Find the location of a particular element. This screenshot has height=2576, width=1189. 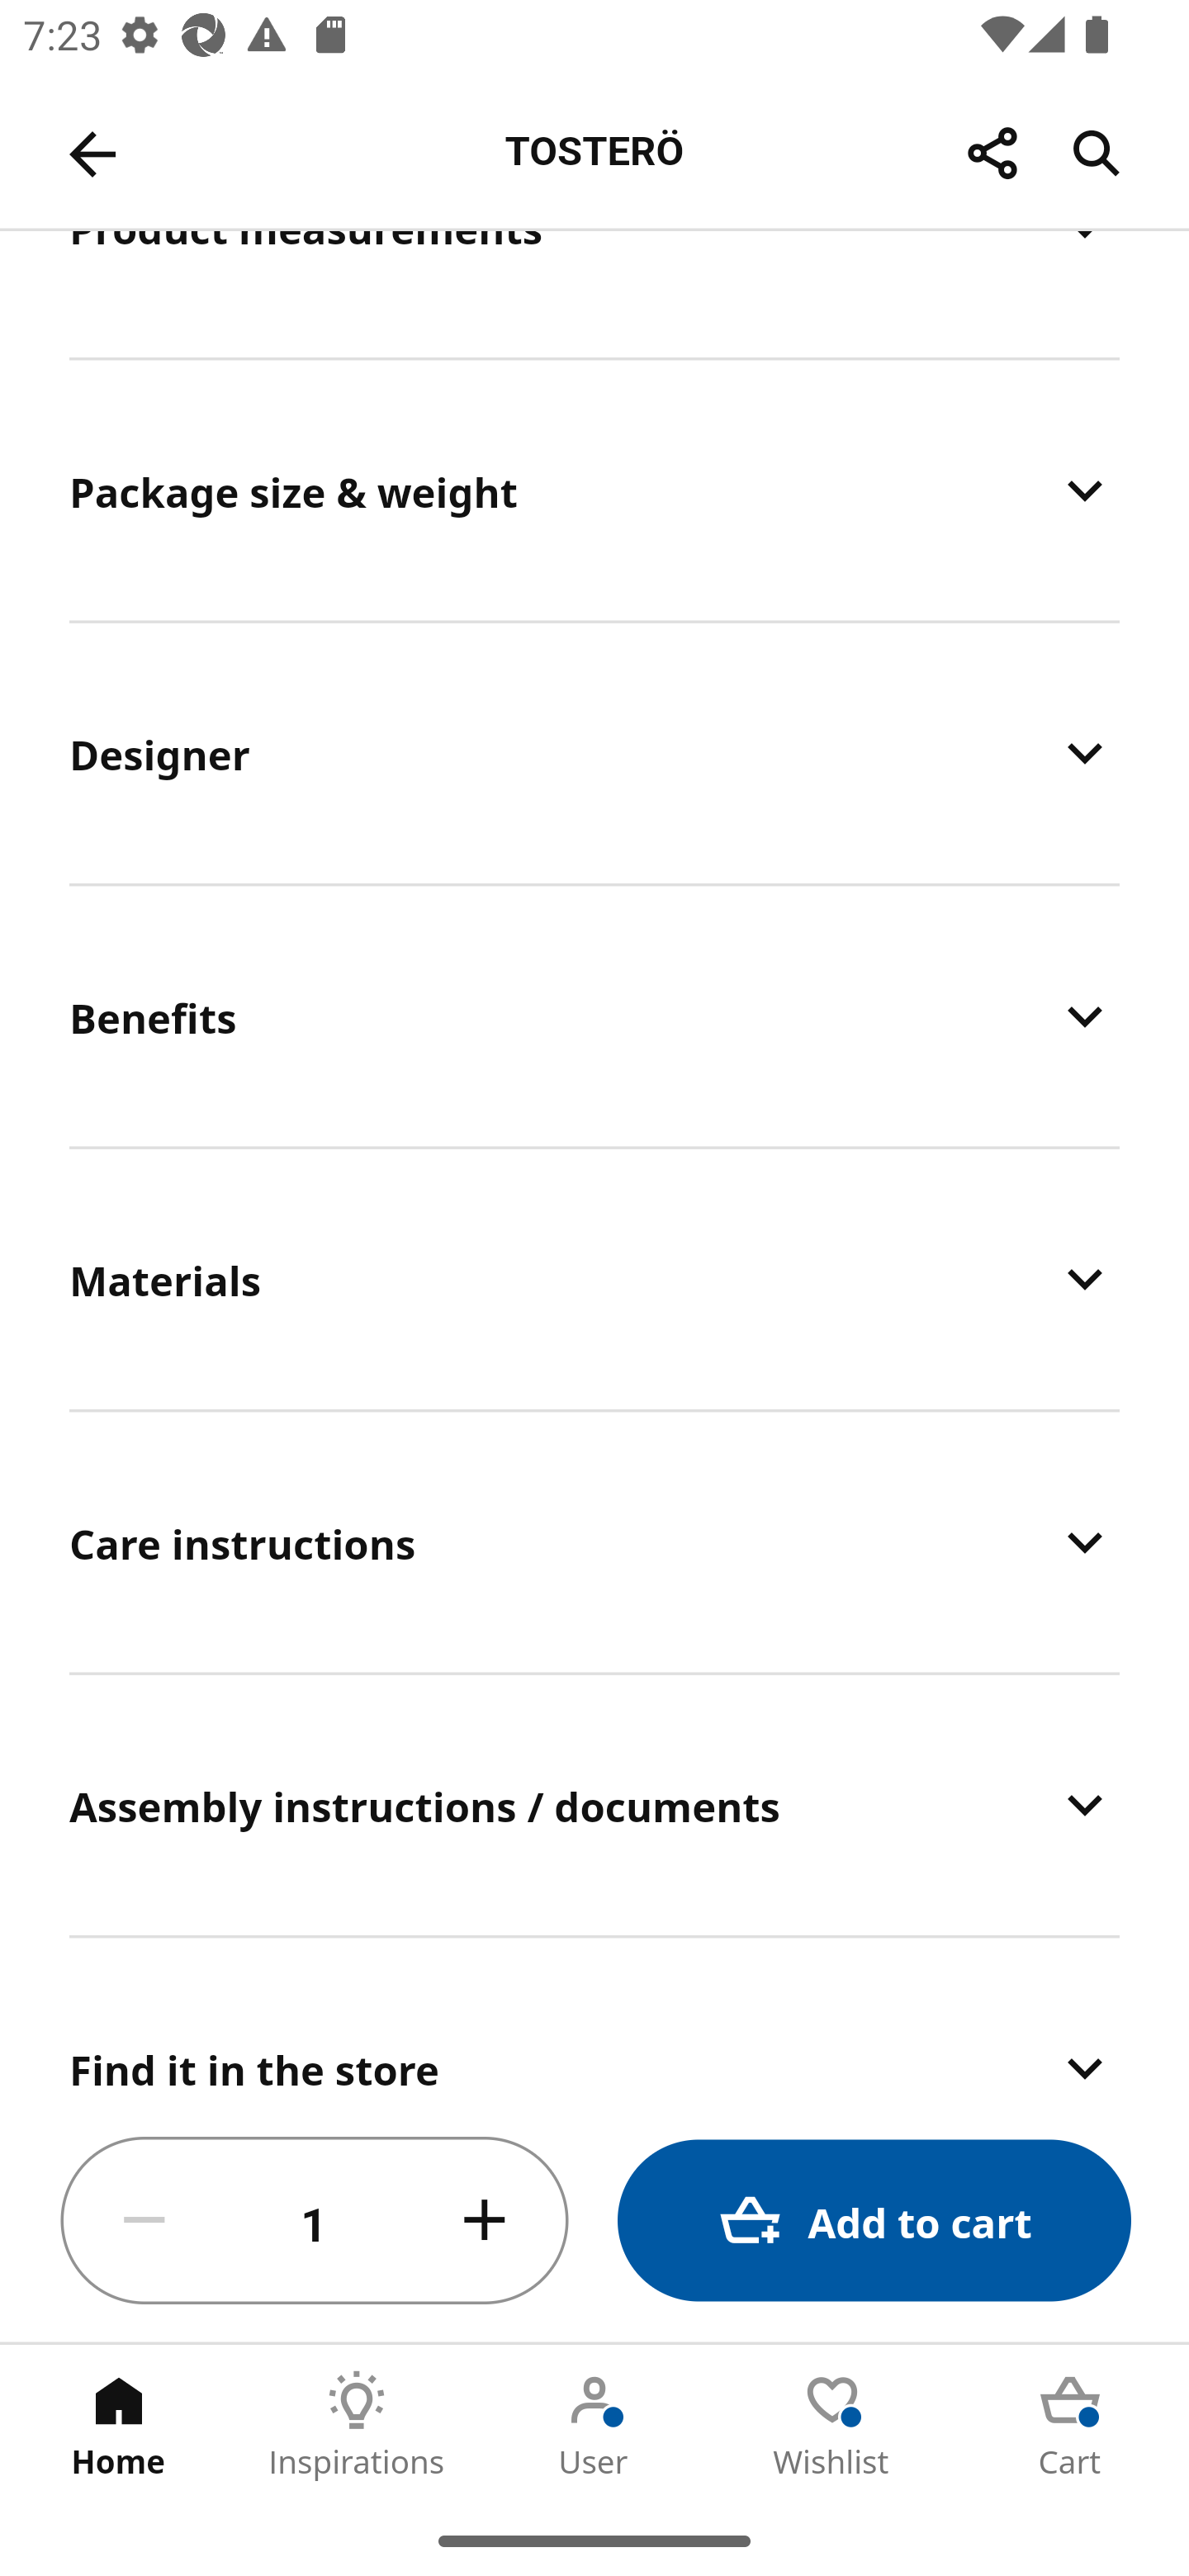

Care instructions is located at coordinates (594, 1541).